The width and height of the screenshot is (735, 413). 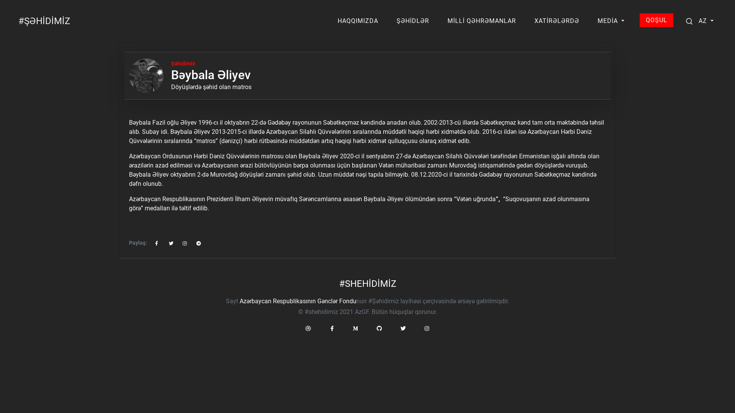 I want to click on AZ, so click(x=706, y=21).